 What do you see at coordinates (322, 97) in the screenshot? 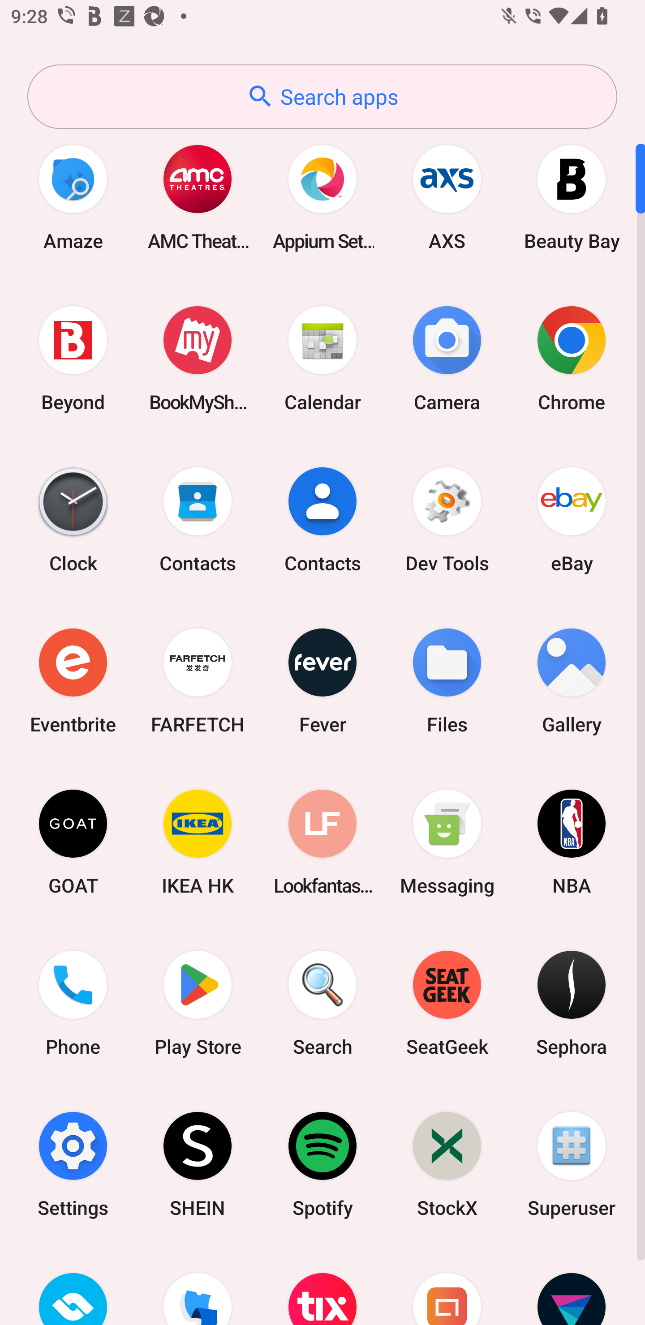
I see `  Search apps` at bounding box center [322, 97].